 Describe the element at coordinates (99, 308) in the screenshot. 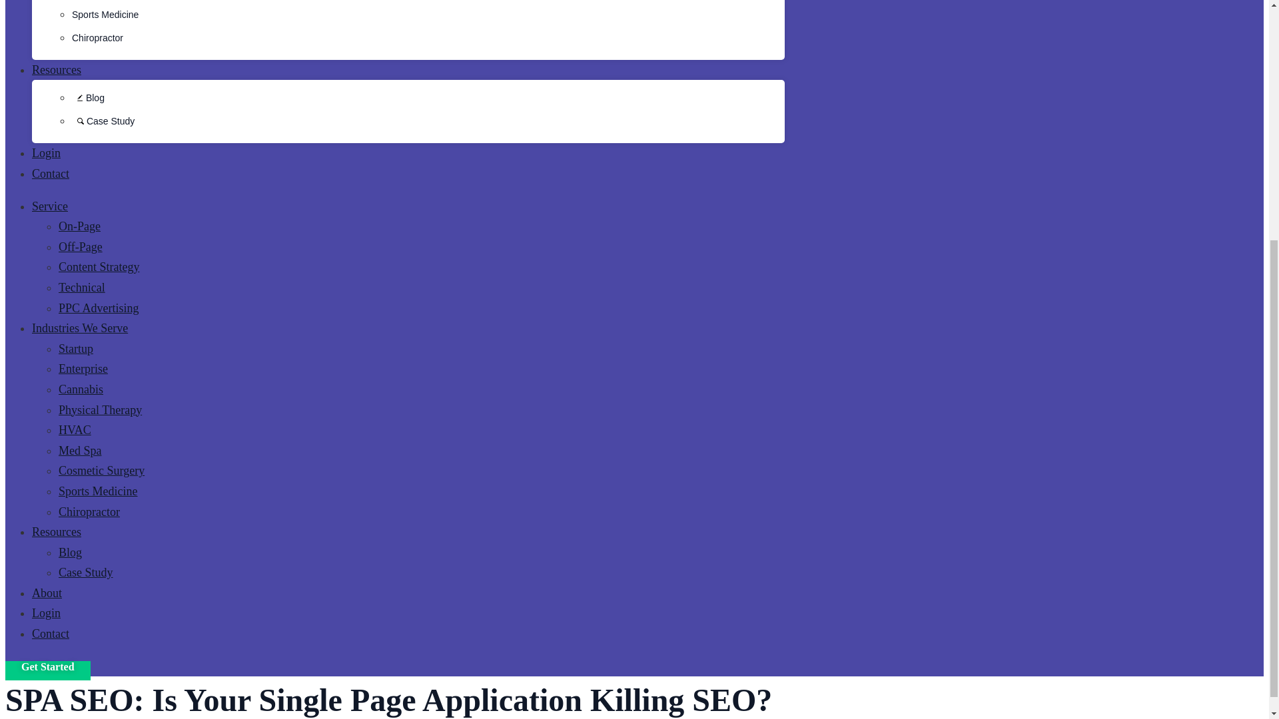

I see `PPC Advertising` at that location.